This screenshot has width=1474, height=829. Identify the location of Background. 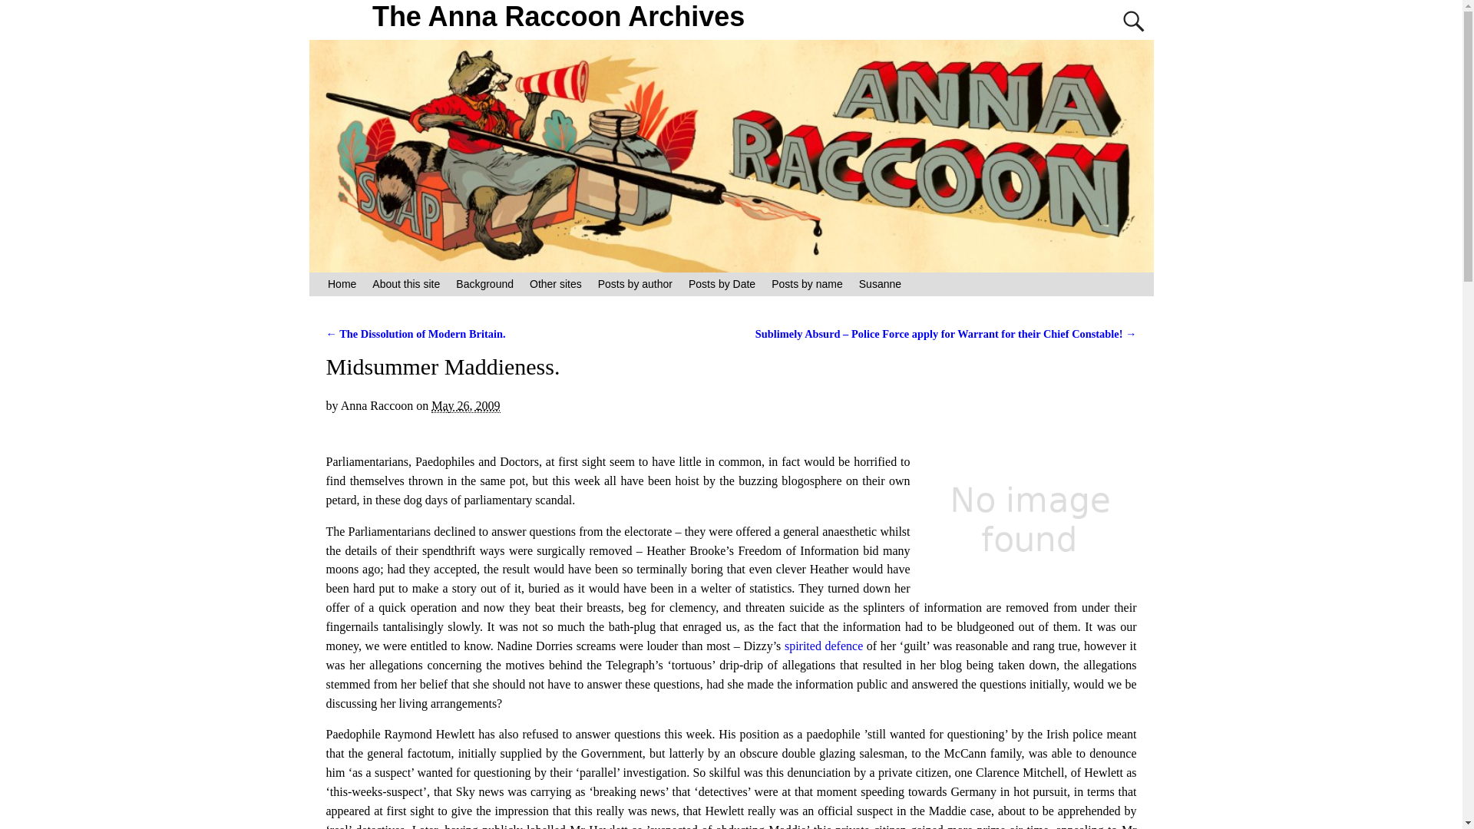
(484, 284).